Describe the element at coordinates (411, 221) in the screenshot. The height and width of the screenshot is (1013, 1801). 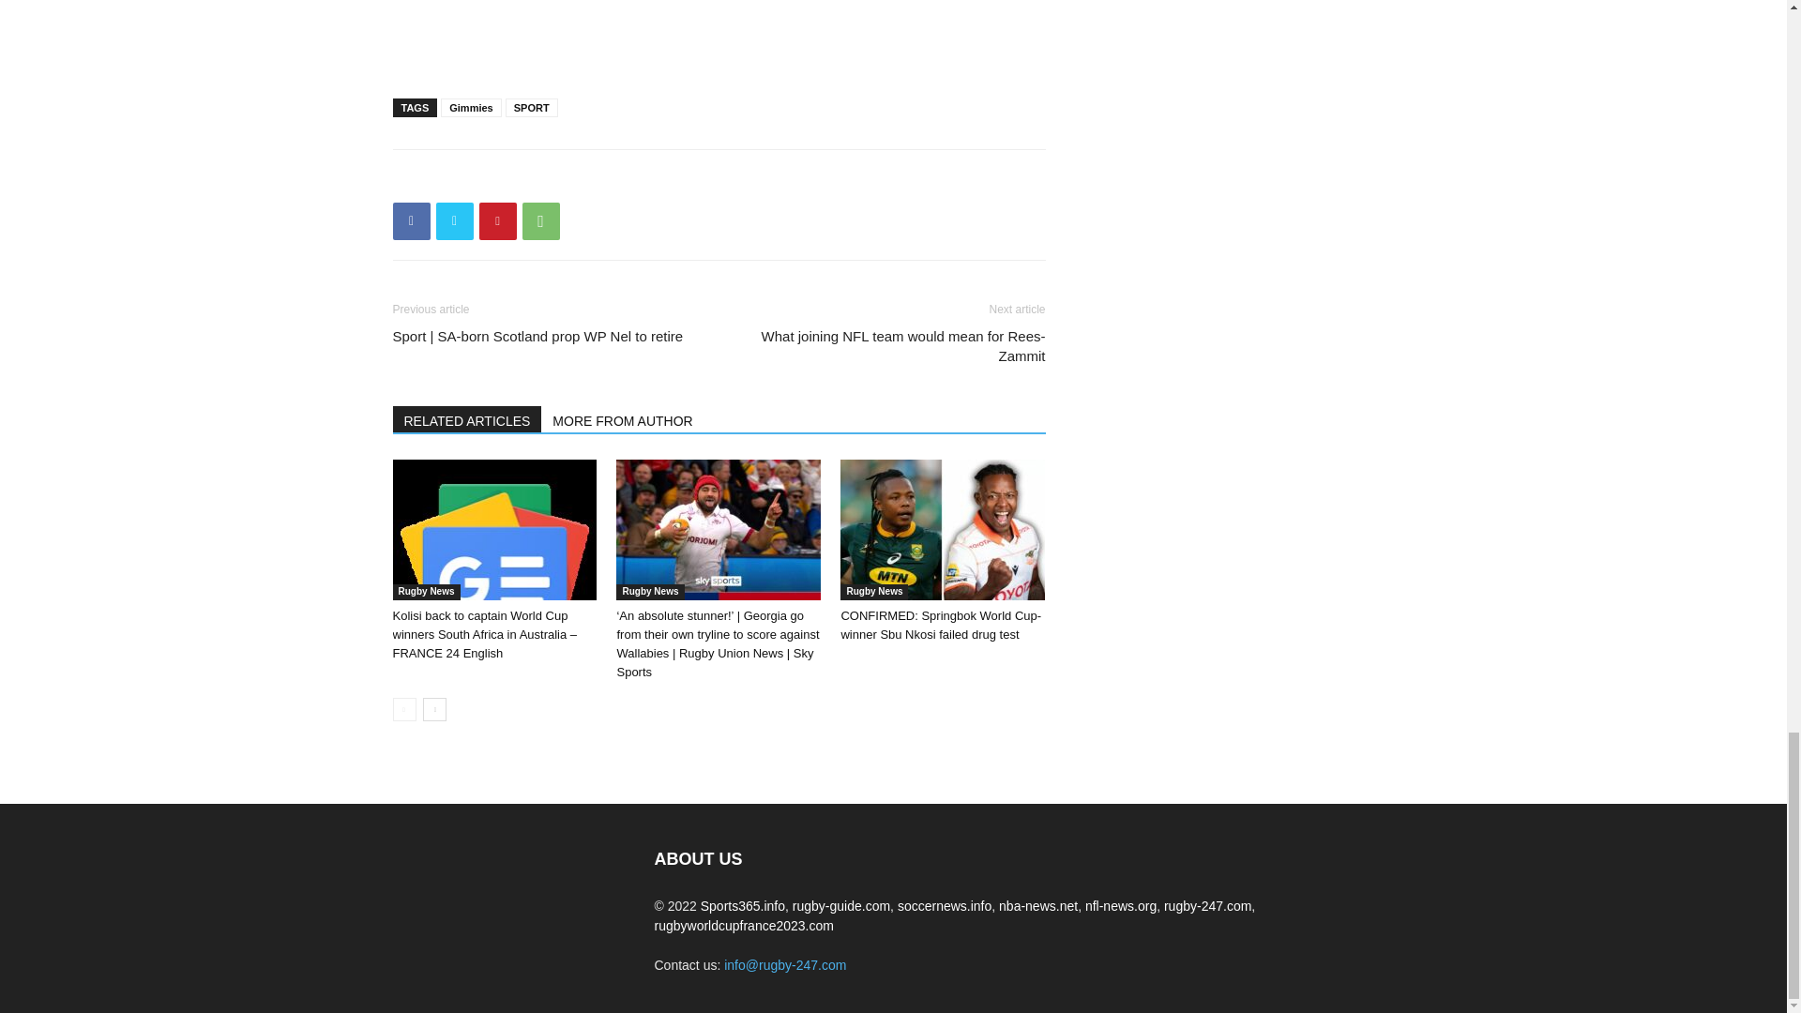
I see `Facebook` at that location.